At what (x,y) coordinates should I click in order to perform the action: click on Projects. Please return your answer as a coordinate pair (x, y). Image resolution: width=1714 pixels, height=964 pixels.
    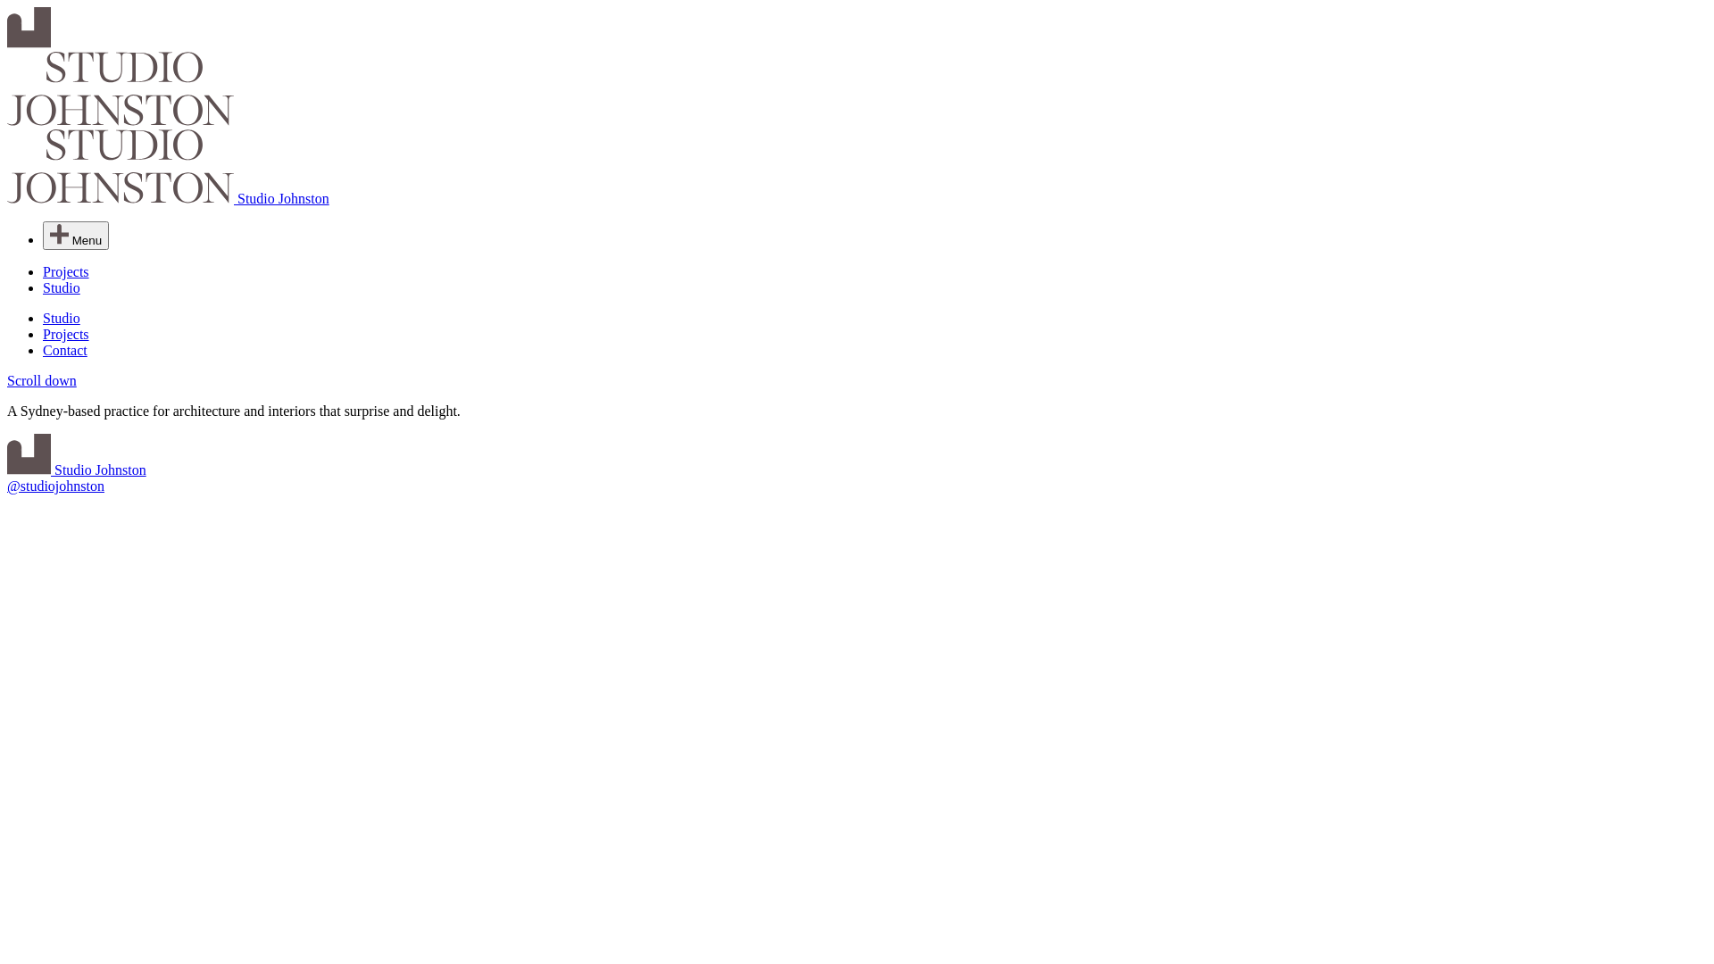
    Looking at the image, I should click on (66, 271).